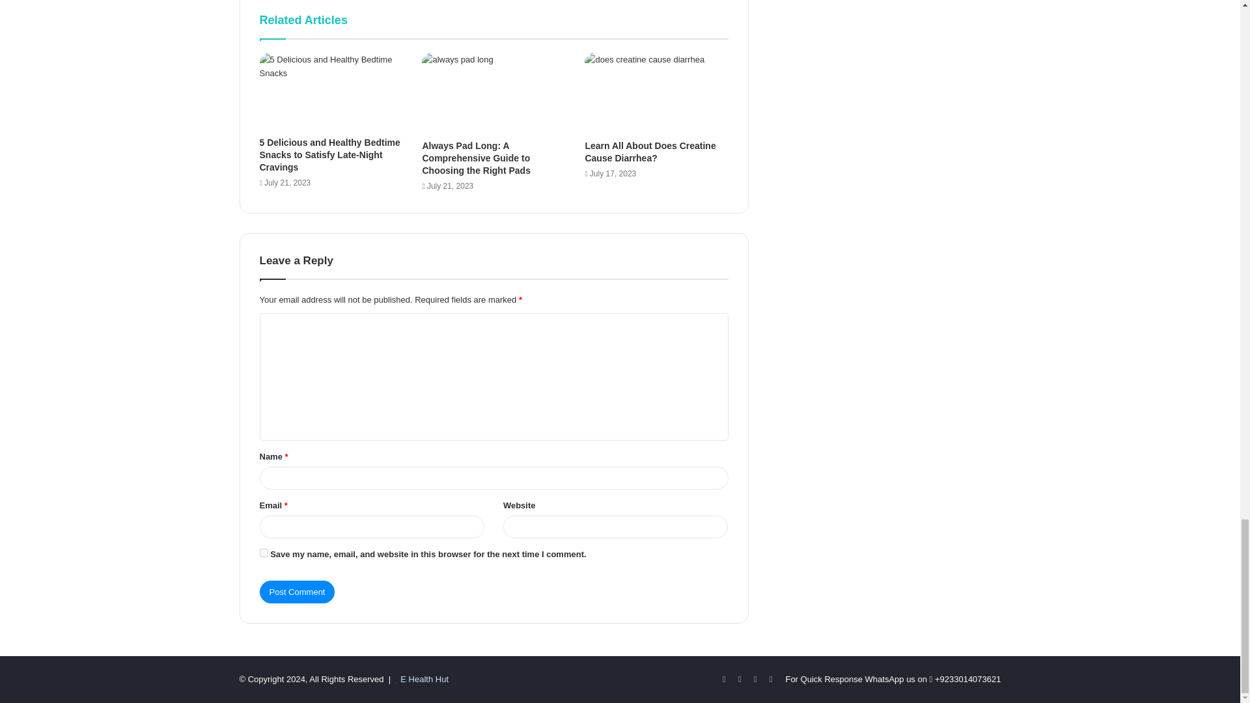 The width and height of the screenshot is (1250, 703). I want to click on Post Comment, so click(297, 592).